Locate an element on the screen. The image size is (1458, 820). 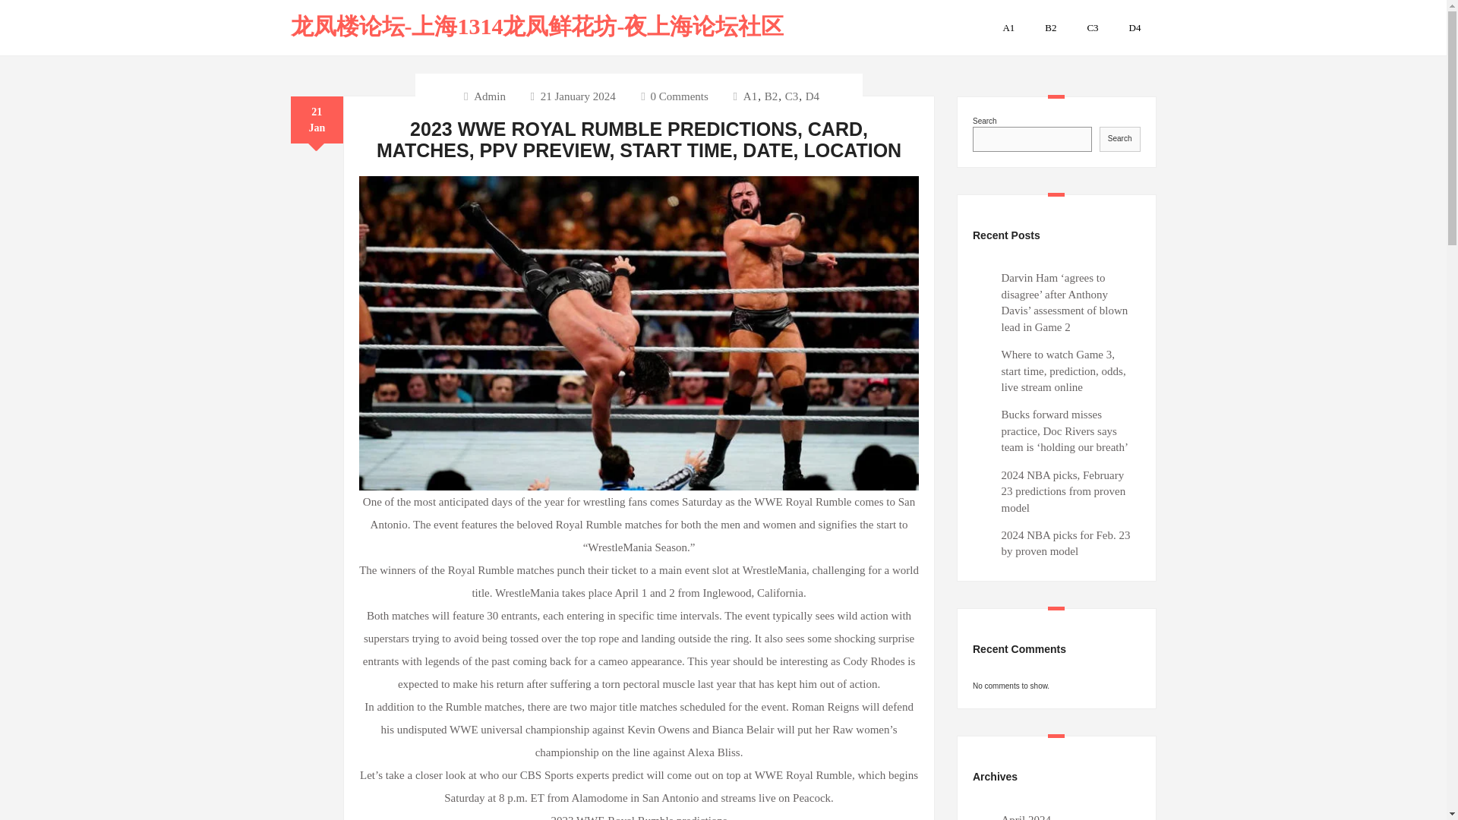
0 Comments is located at coordinates (674, 96).